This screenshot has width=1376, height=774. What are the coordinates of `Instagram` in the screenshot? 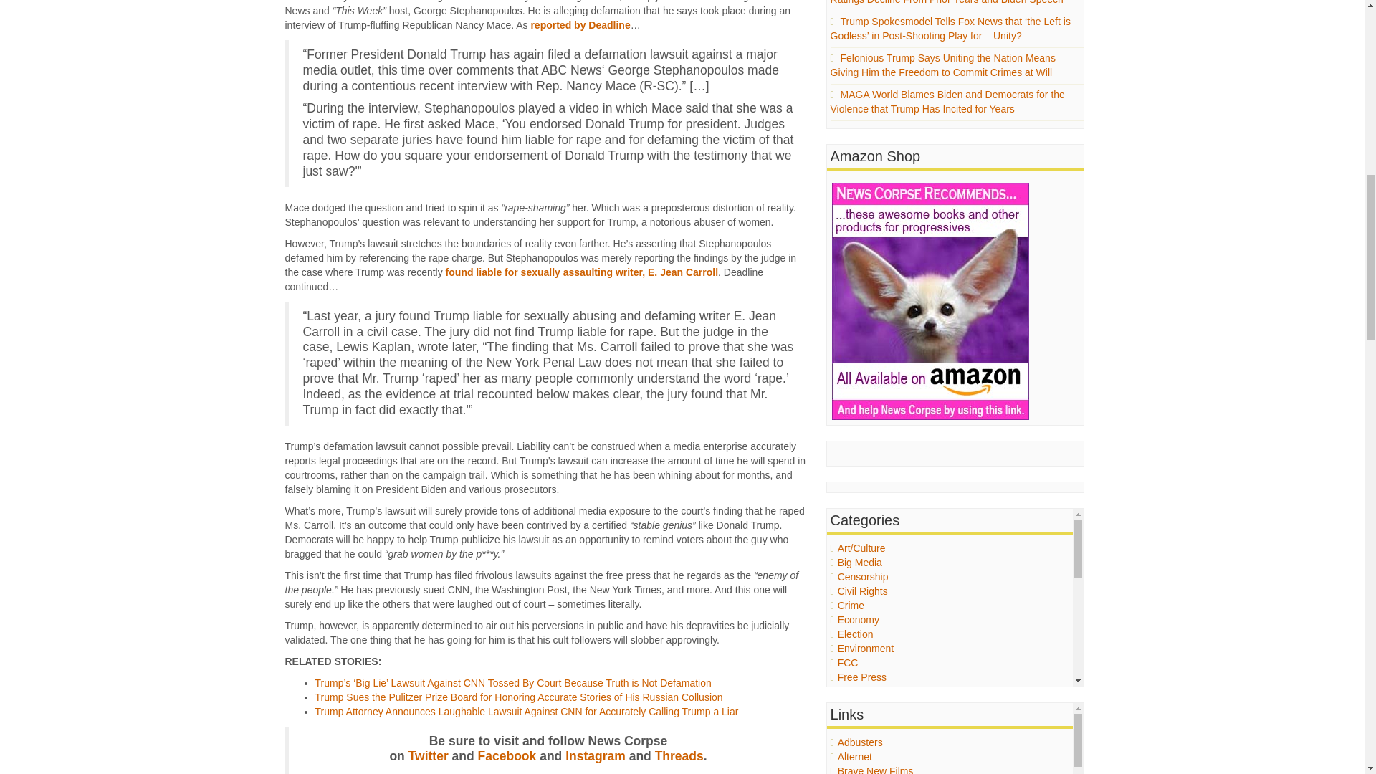 It's located at (596, 755).